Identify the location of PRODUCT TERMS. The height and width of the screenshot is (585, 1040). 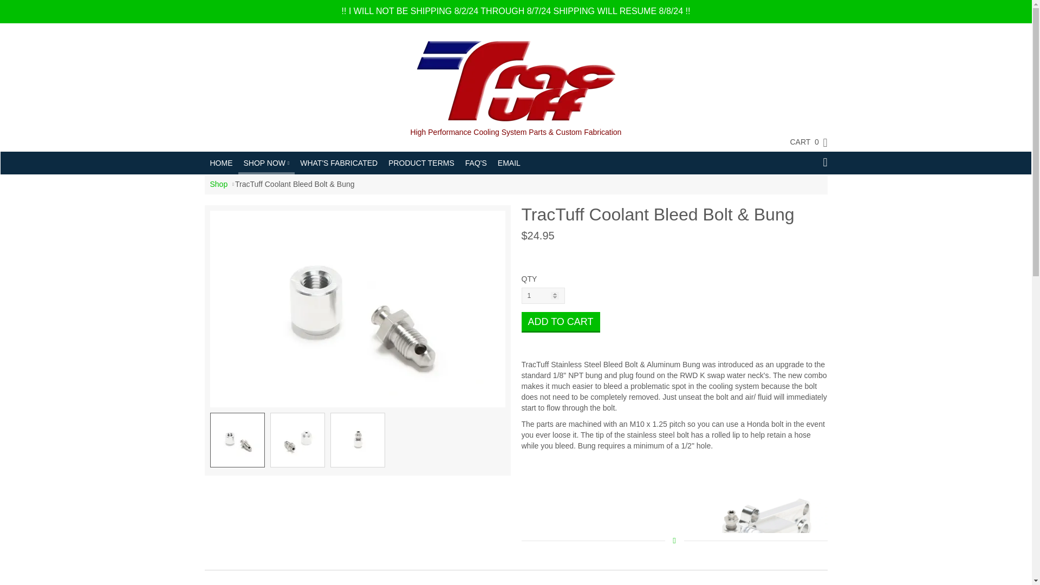
(421, 162).